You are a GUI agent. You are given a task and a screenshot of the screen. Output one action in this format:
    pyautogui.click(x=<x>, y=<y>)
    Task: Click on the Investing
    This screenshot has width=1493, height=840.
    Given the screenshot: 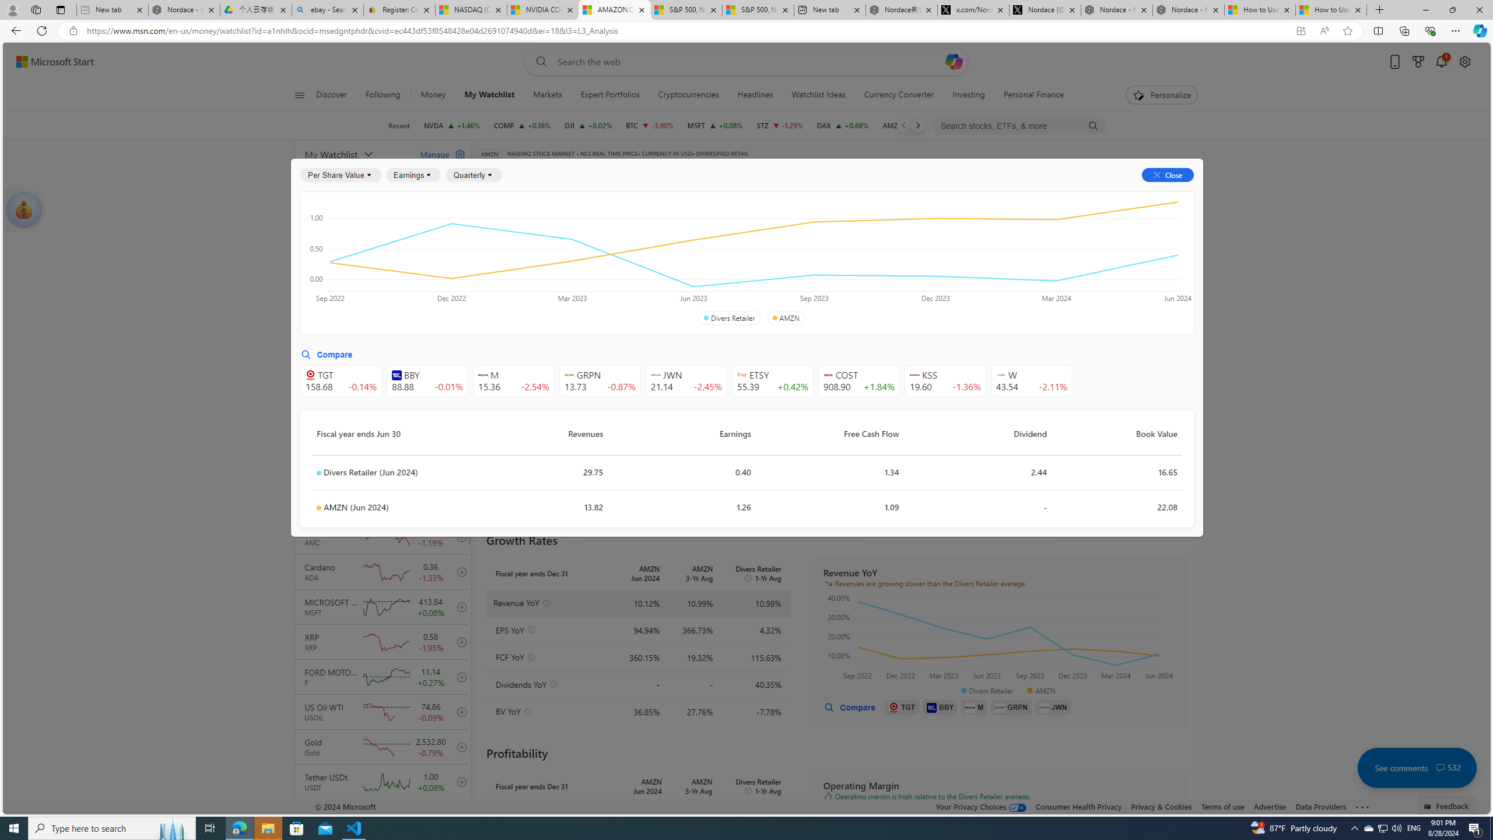 What is the action you would take?
    pyautogui.click(x=969, y=95)
    